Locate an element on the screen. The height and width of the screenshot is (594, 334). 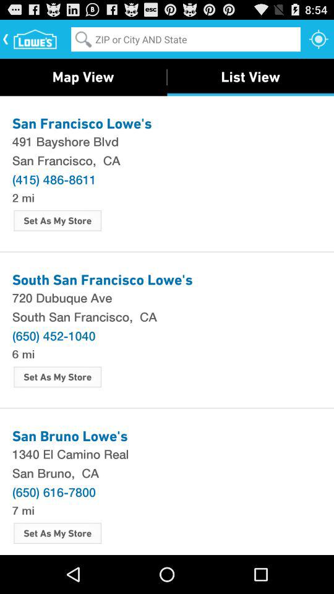
open item below the san francisco,  ca is located at coordinates (54, 179).